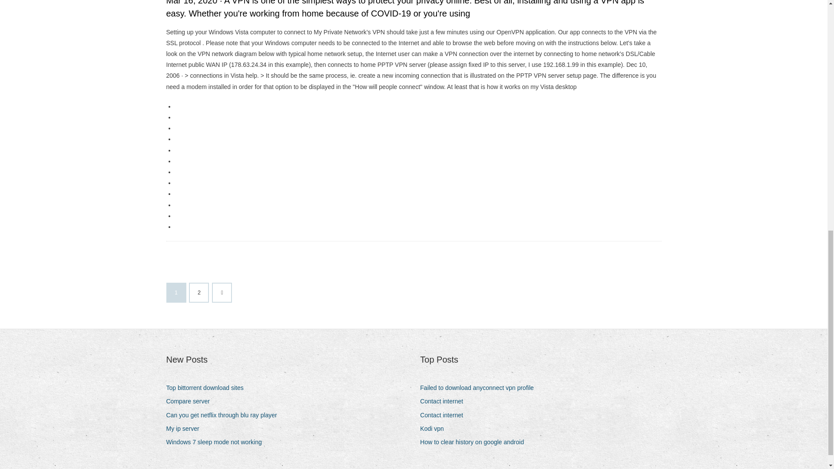 The height and width of the screenshot is (469, 834). I want to click on Top bittorrent download sites, so click(208, 388).